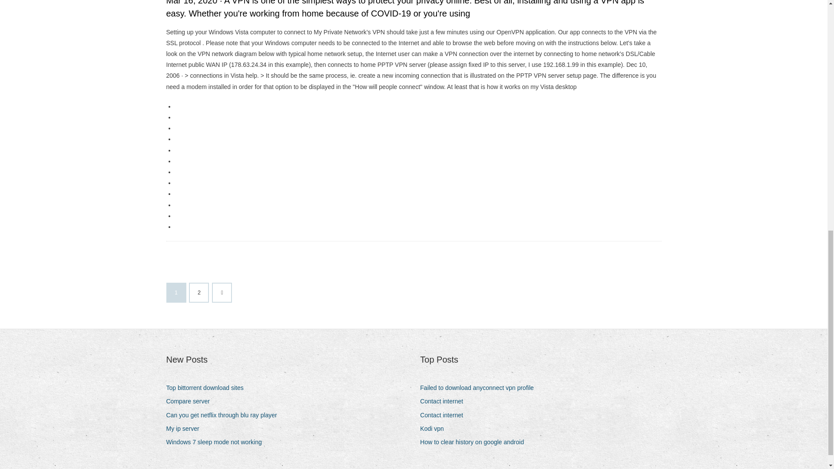 The height and width of the screenshot is (469, 834). I want to click on Top bittorrent download sites, so click(208, 388).